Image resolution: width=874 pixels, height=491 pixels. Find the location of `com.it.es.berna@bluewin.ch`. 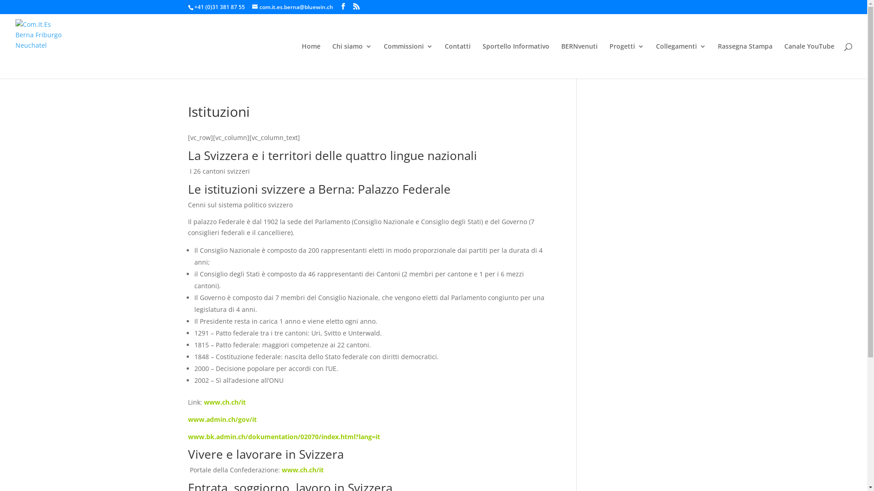

com.it.es.berna@bluewin.ch is located at coordinates (293, 7).